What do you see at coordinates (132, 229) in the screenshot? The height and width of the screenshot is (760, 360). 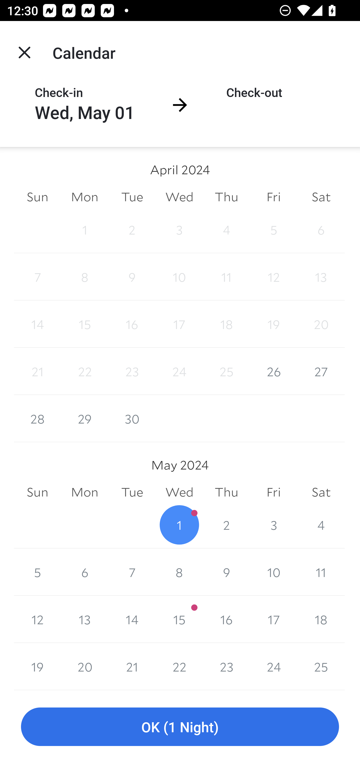 I see `2 2 April 2024` at bounding box center [132, 229].